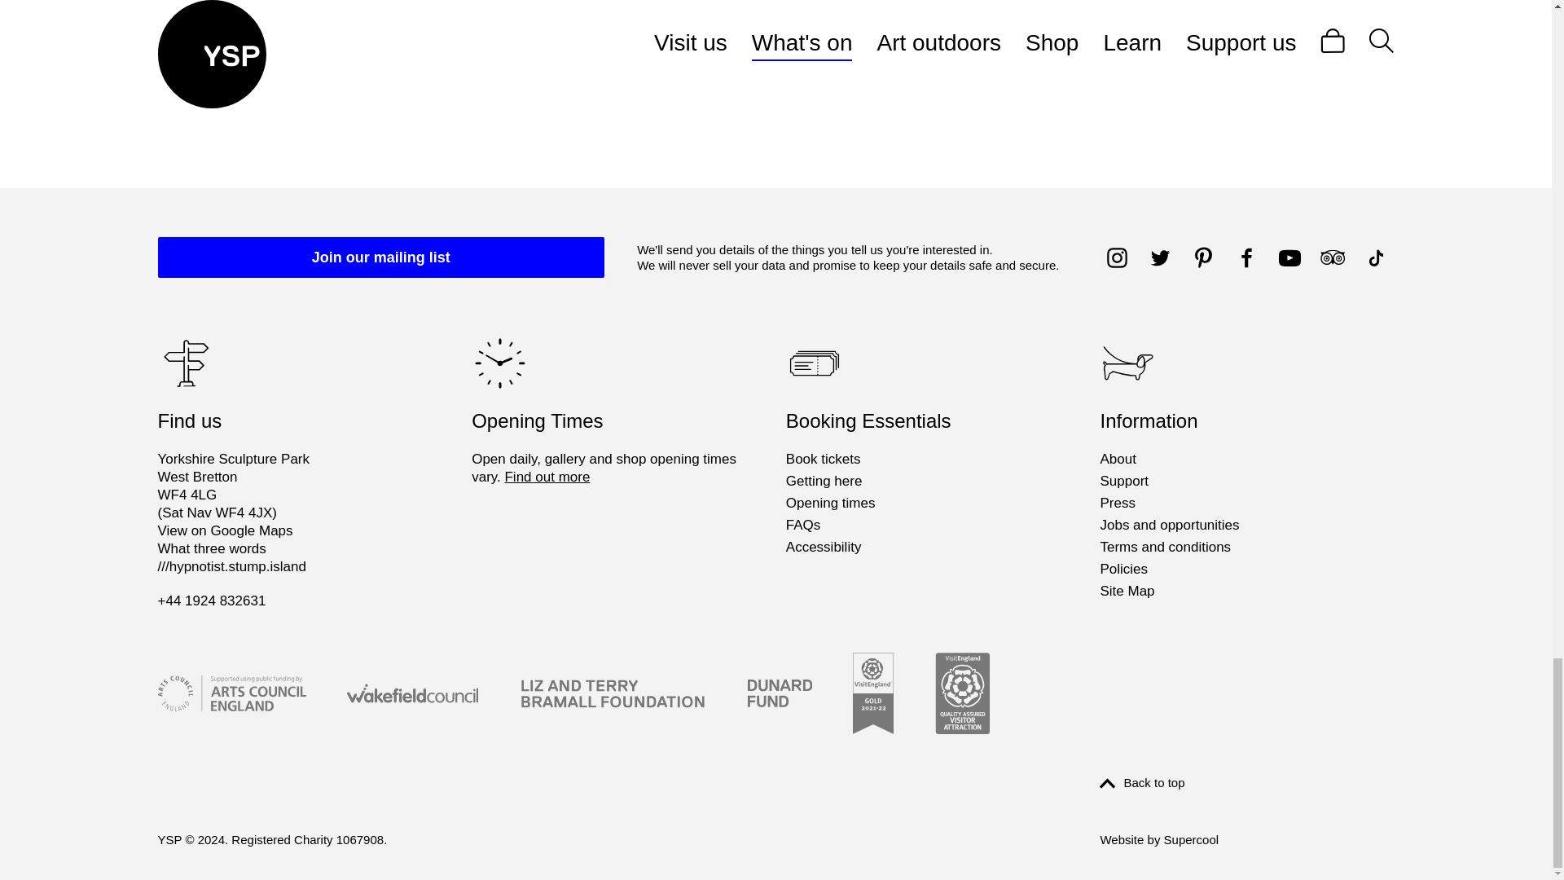  I want to click on Site Map, so click(1126, 591).